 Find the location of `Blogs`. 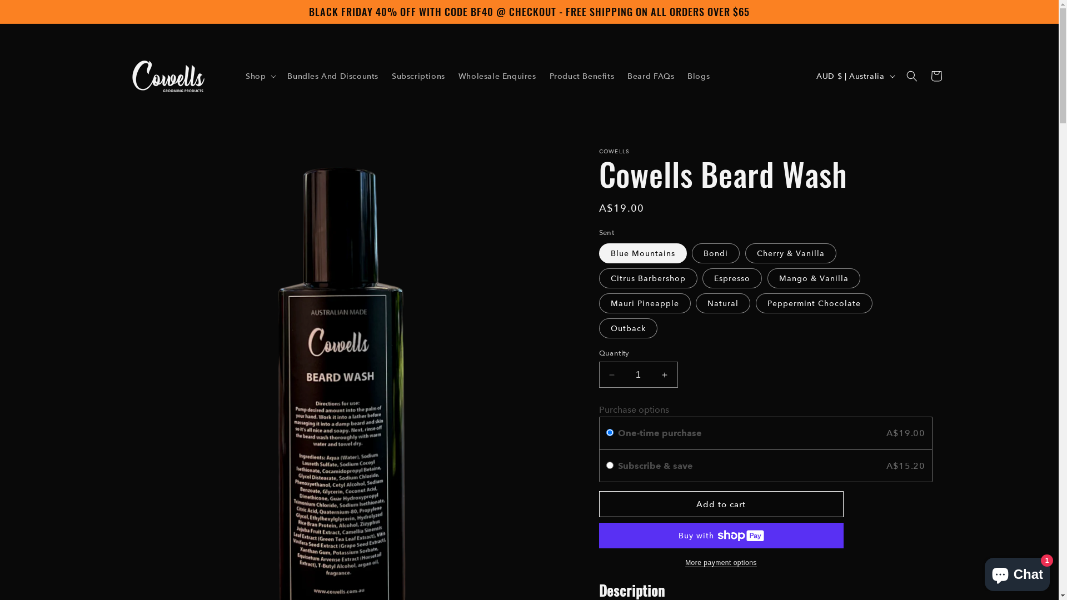

Blogs is located at coordinates (699, 76).